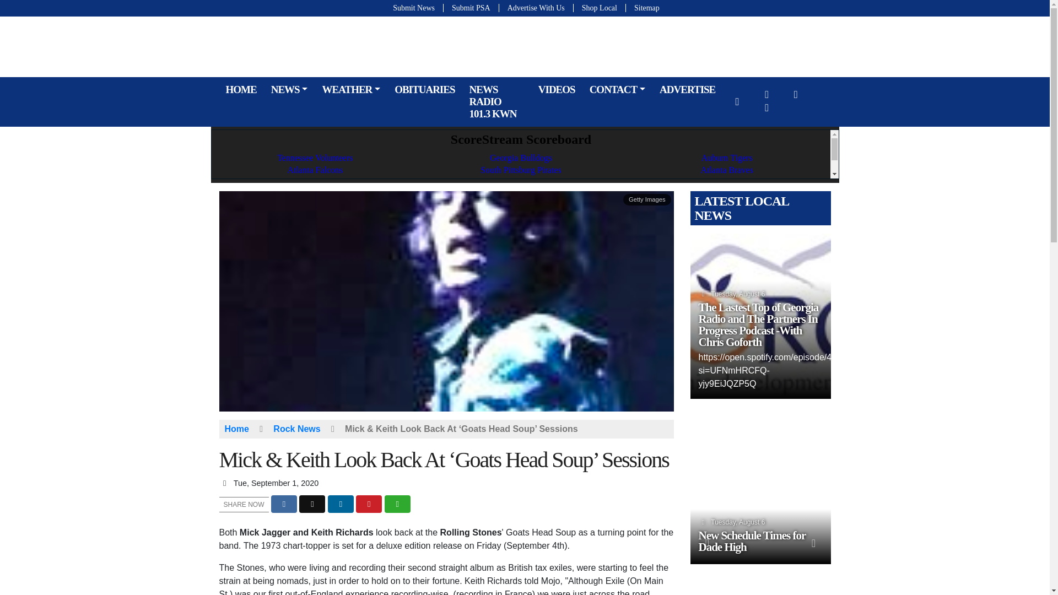 This screenshot has height=595, width=1058. What do you see at coordinates (471, 8) in the screenshot?
I see `Submit PSA` at bounding box center [471, 8].